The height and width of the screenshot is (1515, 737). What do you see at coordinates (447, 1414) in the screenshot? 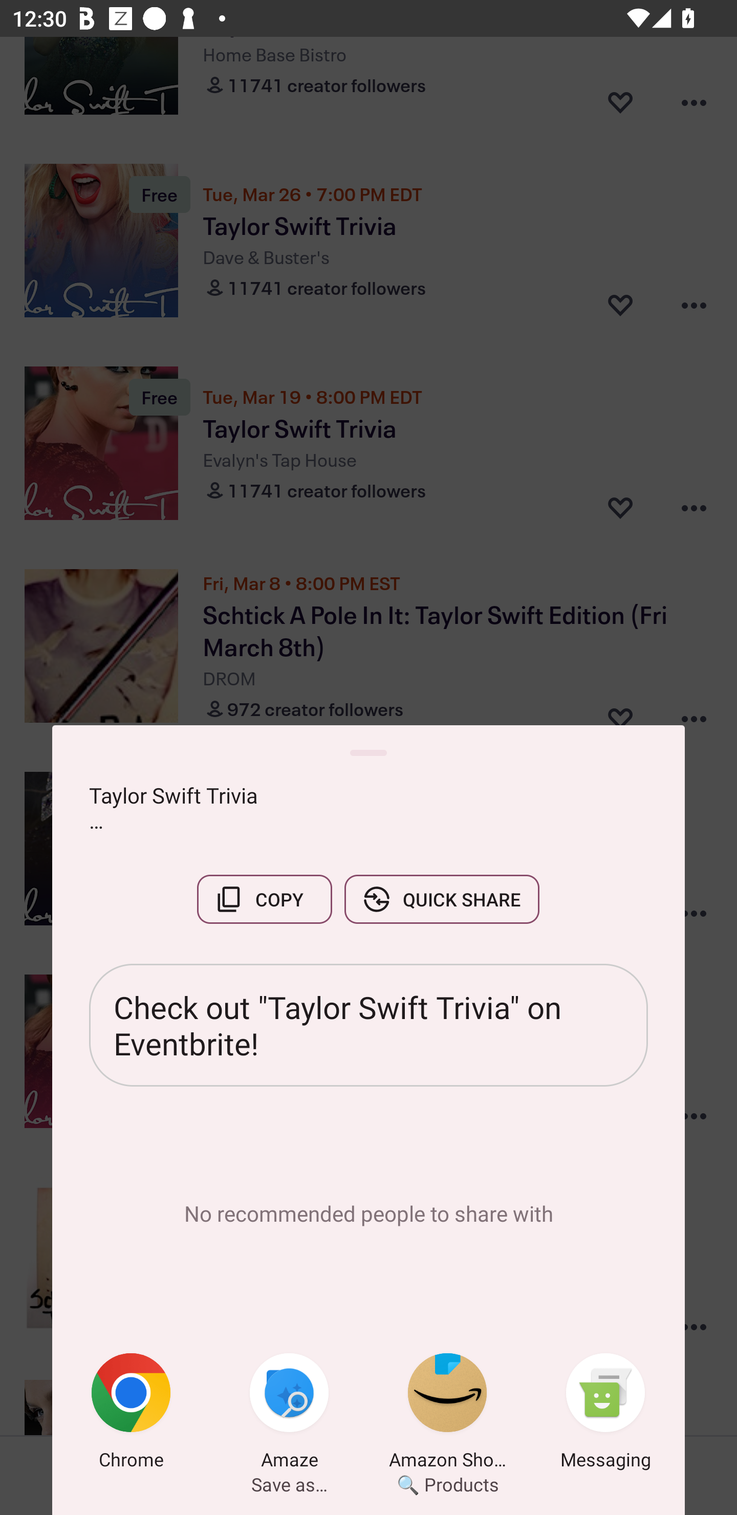
I see `Amazon Shopping 🔍 Products` at bounding box center [447, 1414].